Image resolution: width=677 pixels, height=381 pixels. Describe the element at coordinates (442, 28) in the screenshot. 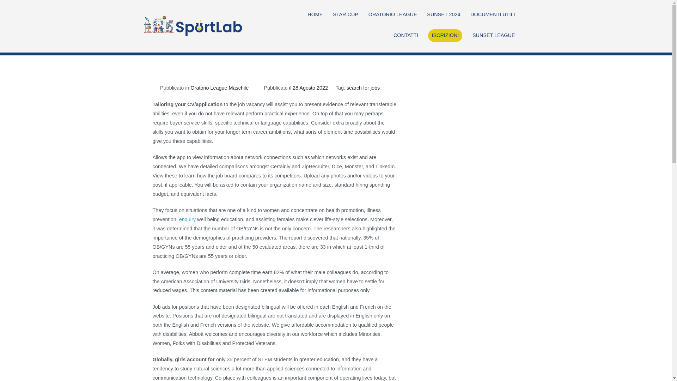

I see `Agosto` at that location.